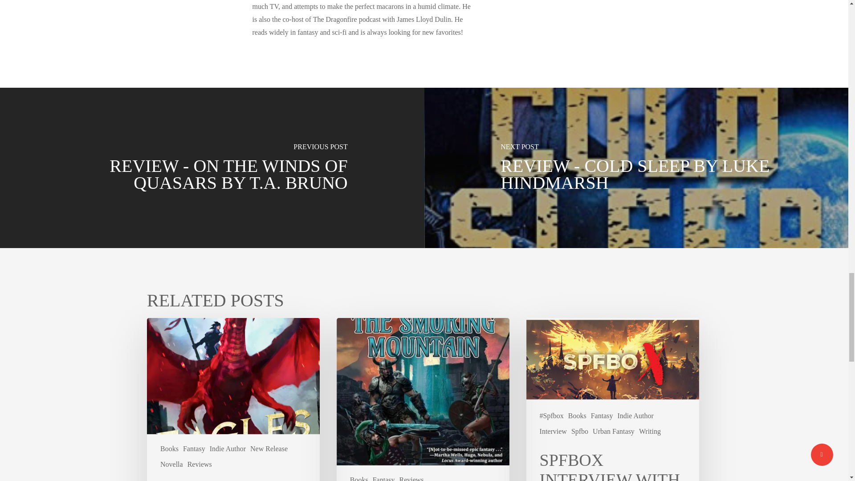  Describe the element at coordinates (228, 448) in the screenshot. I see `Indie Author` at that location.